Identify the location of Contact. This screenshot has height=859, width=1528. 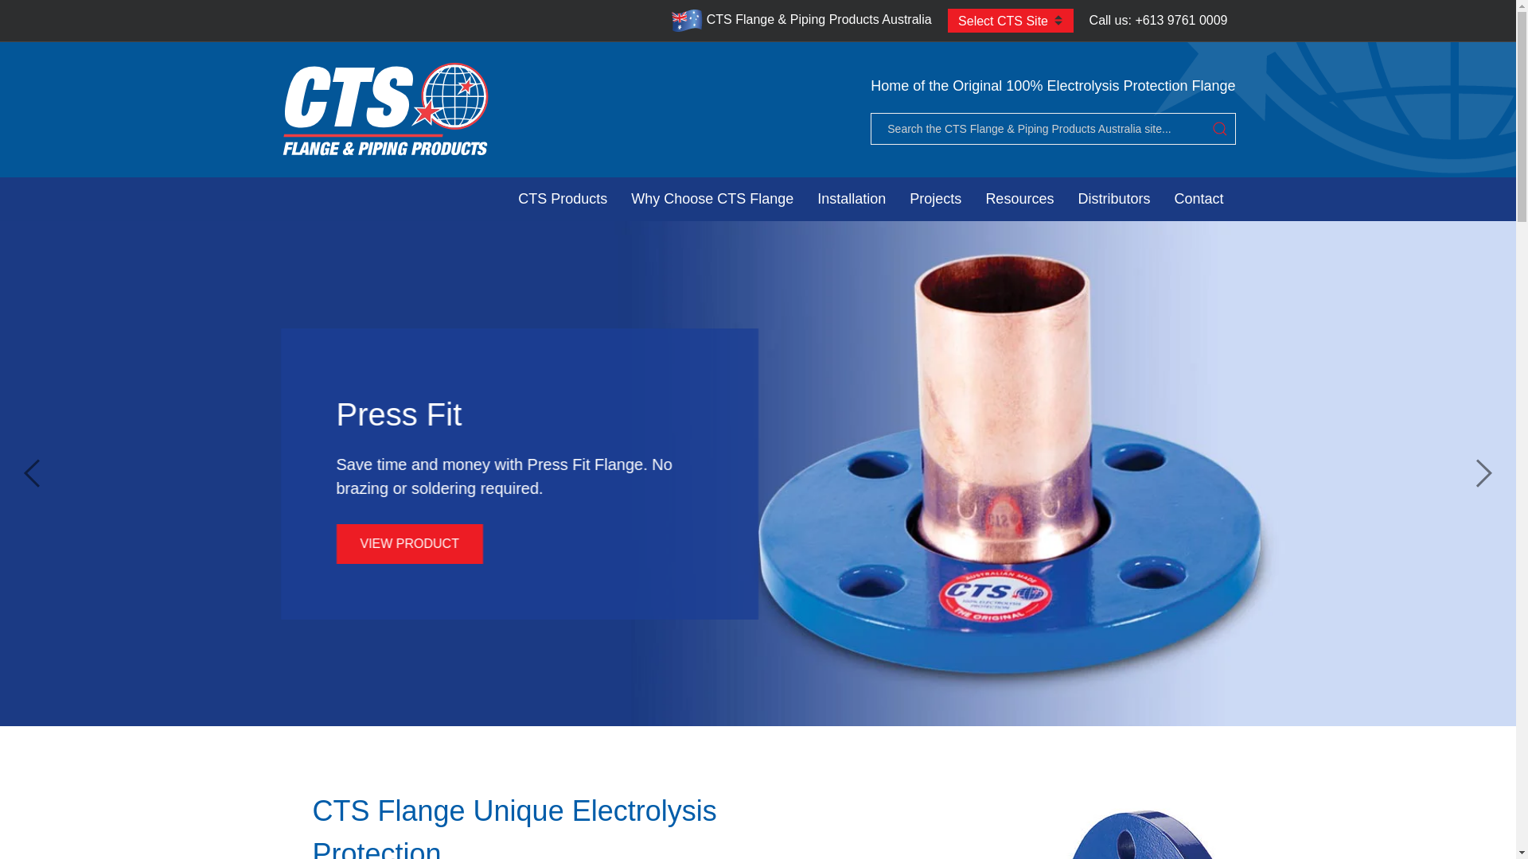
(1199, 199).